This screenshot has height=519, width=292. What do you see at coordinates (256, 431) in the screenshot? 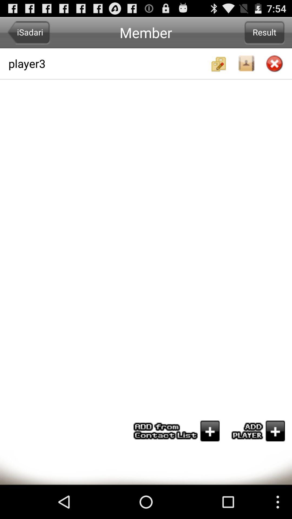
I see `add player` at bounding box center [256, 431].